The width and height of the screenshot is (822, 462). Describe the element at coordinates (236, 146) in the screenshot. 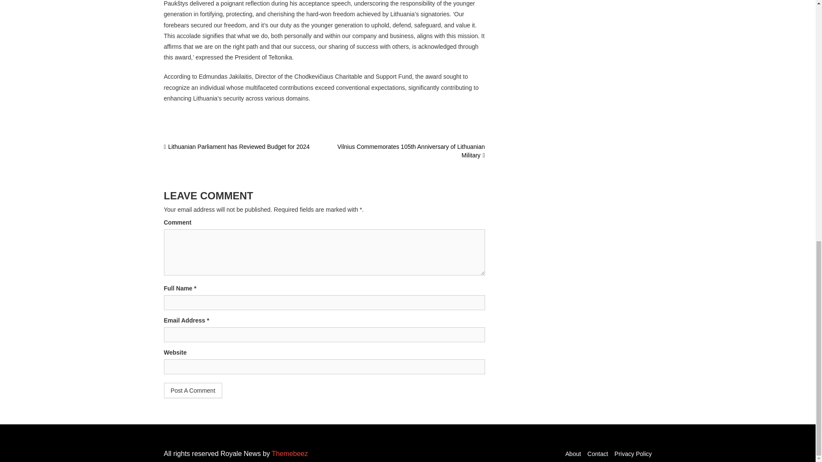

I see `Lithuanian Parliament has Reviewed Budget for 2024` at that location.